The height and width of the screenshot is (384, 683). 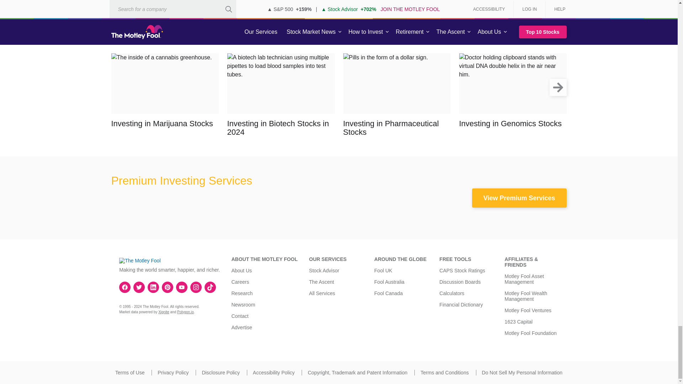 What do you see at coordinates (357, 373) in the screenshot?
I see `Copyright, Trademark and Patent Information` at bounding box center [357, 373].